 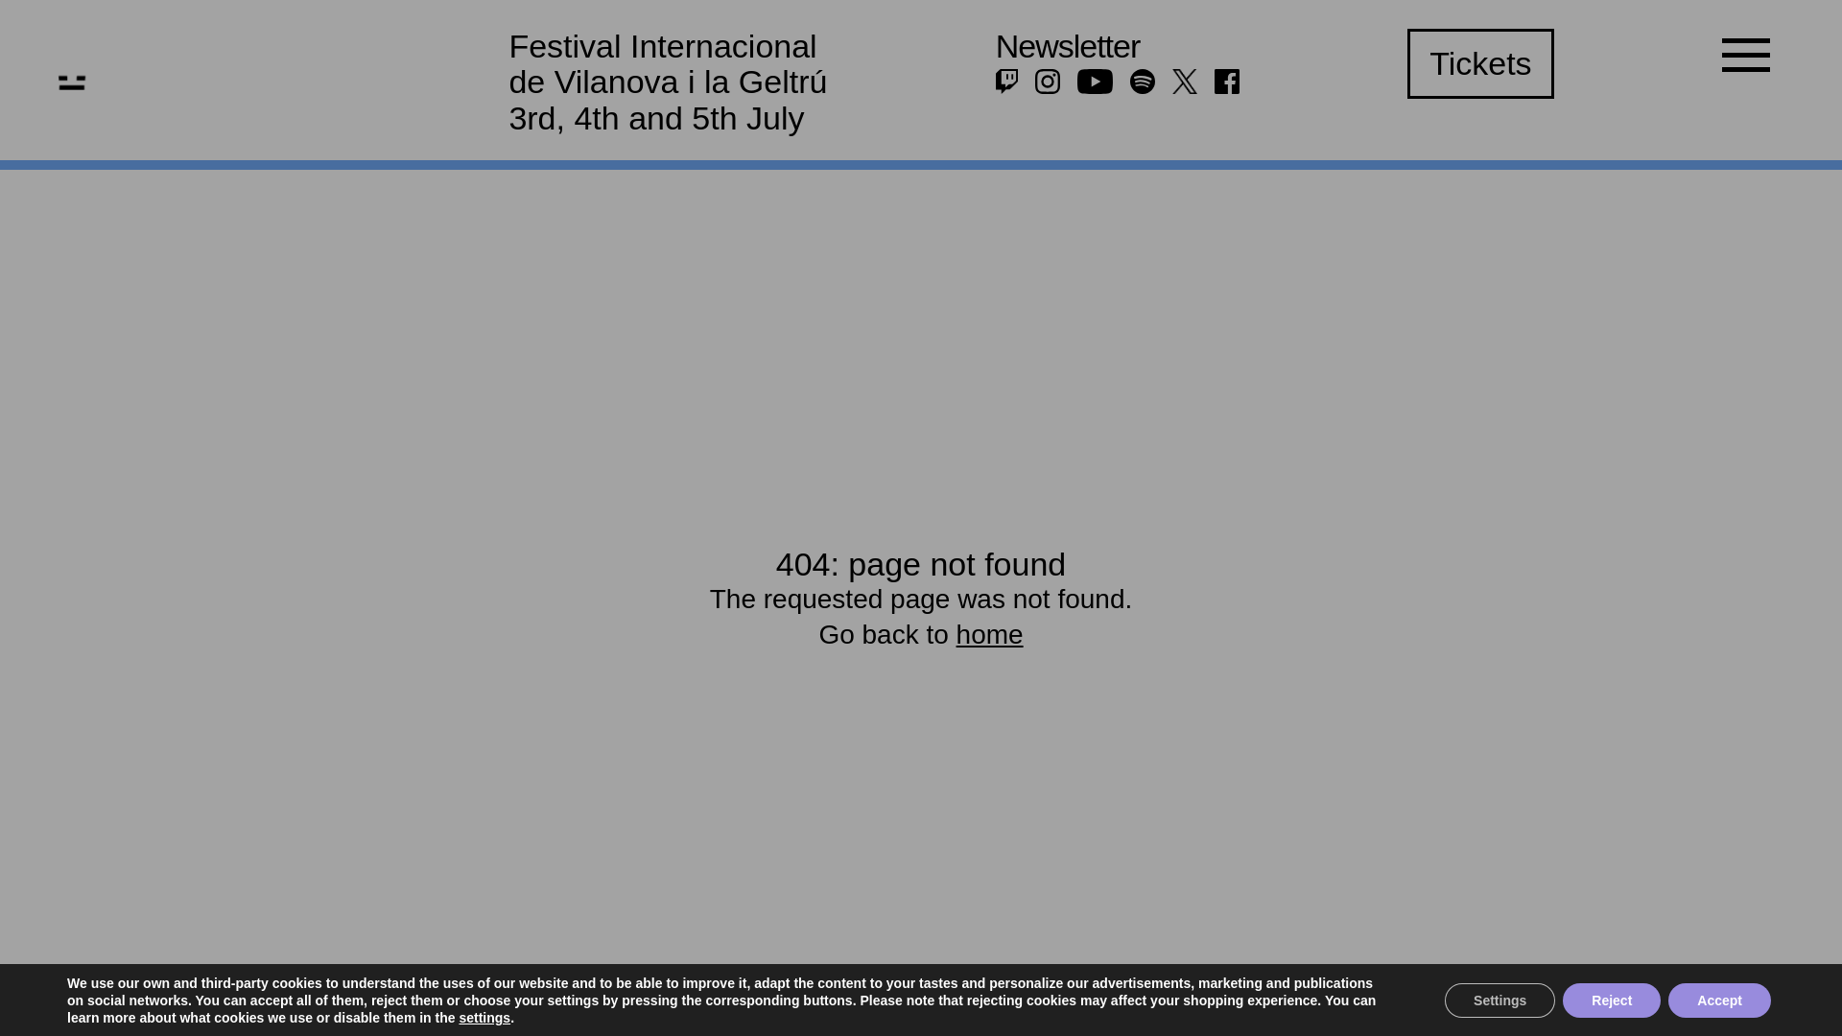 What do you see at coordinates (1479, 63) in the screenshot?
I see `Tickets` at bounding box center [1479, 63].